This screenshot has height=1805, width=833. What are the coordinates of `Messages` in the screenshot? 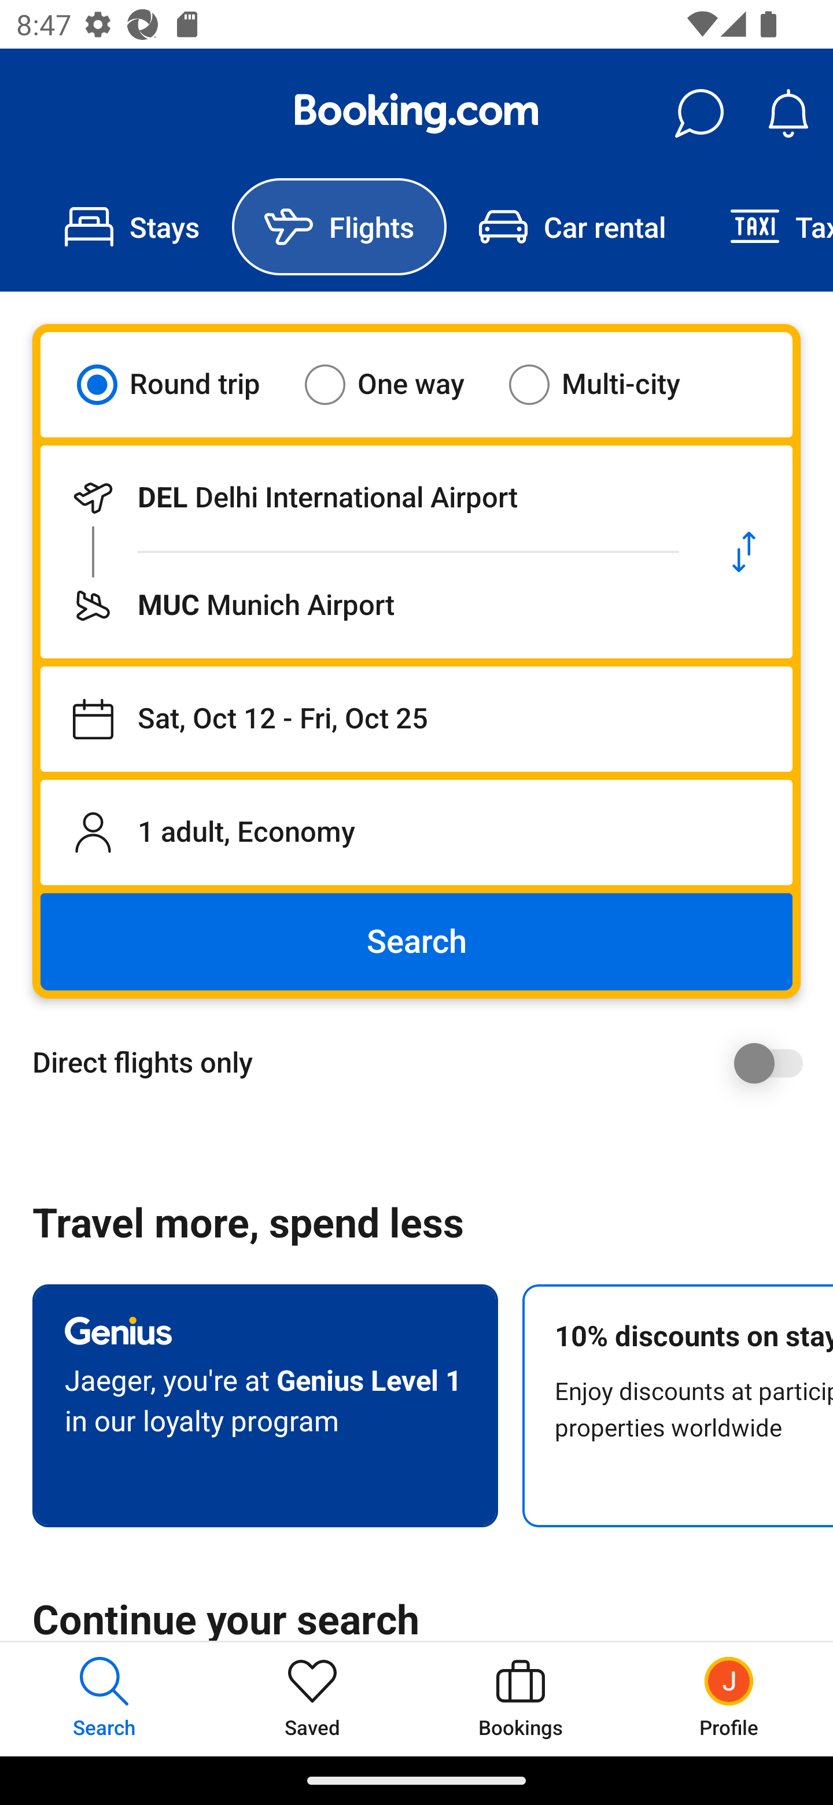 It's located at (699, 113).